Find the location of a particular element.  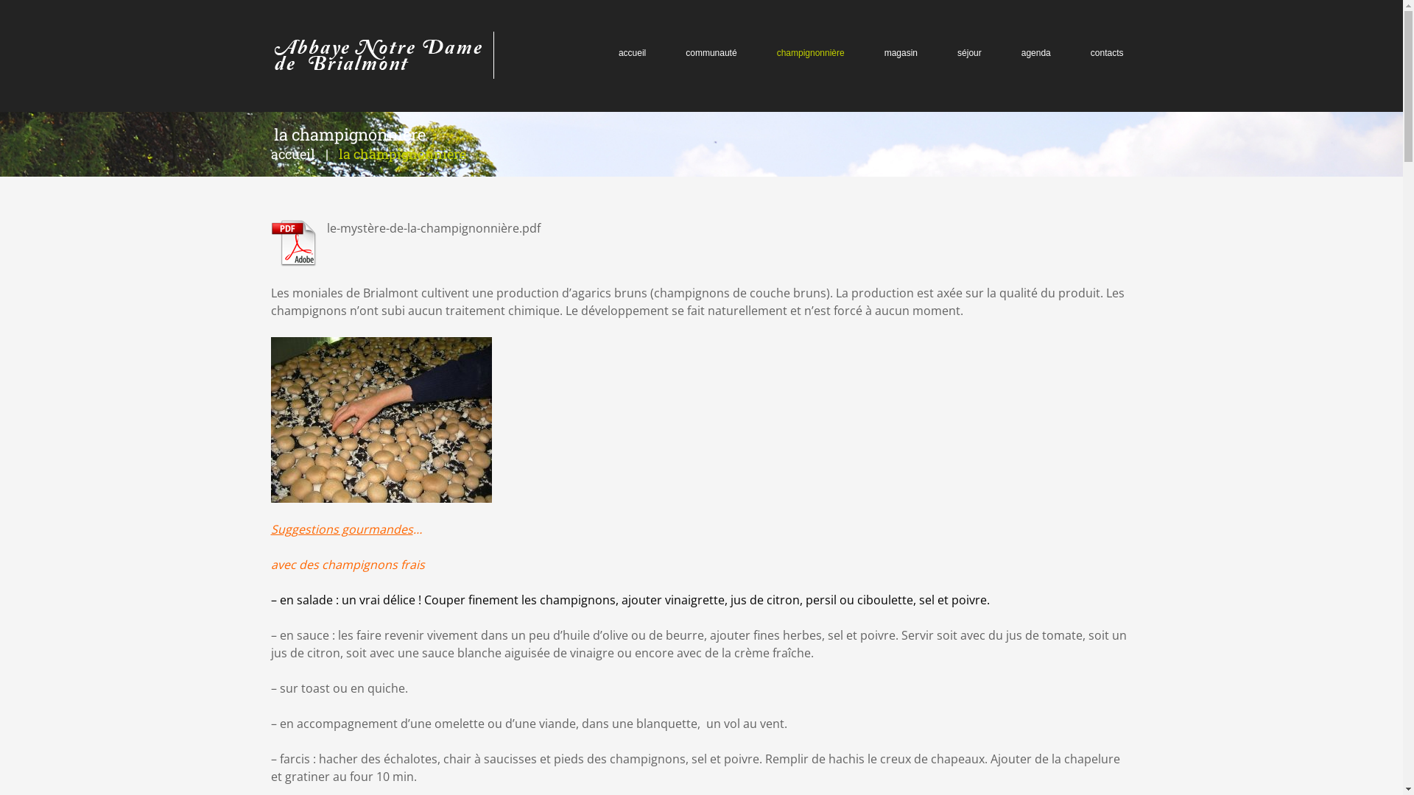

contacts is located at coordinates (1108, 52).